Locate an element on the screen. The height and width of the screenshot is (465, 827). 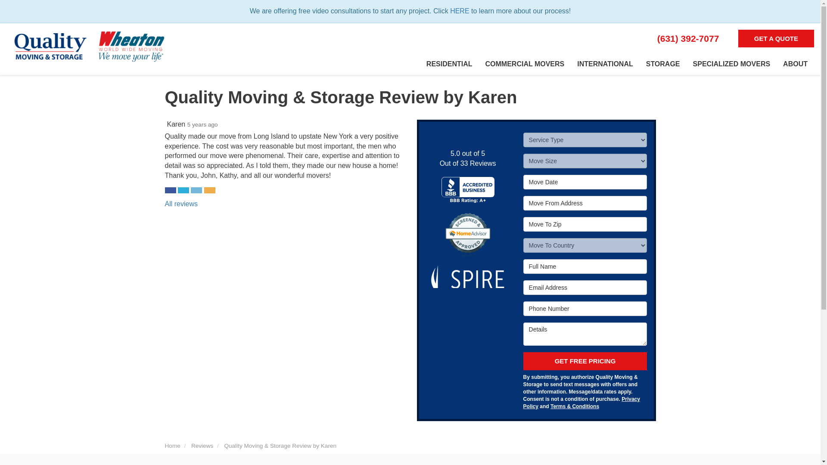
COMMERCIAL MOVERS is located at coordinates (525, 64).